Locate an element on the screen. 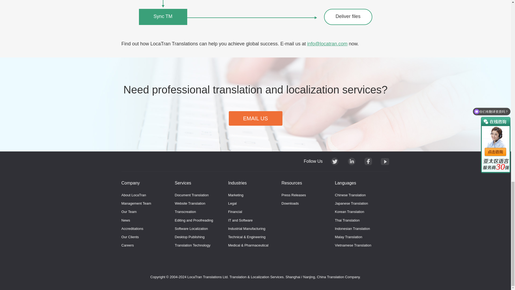  Linkedin is located at coordinates (352, 161).